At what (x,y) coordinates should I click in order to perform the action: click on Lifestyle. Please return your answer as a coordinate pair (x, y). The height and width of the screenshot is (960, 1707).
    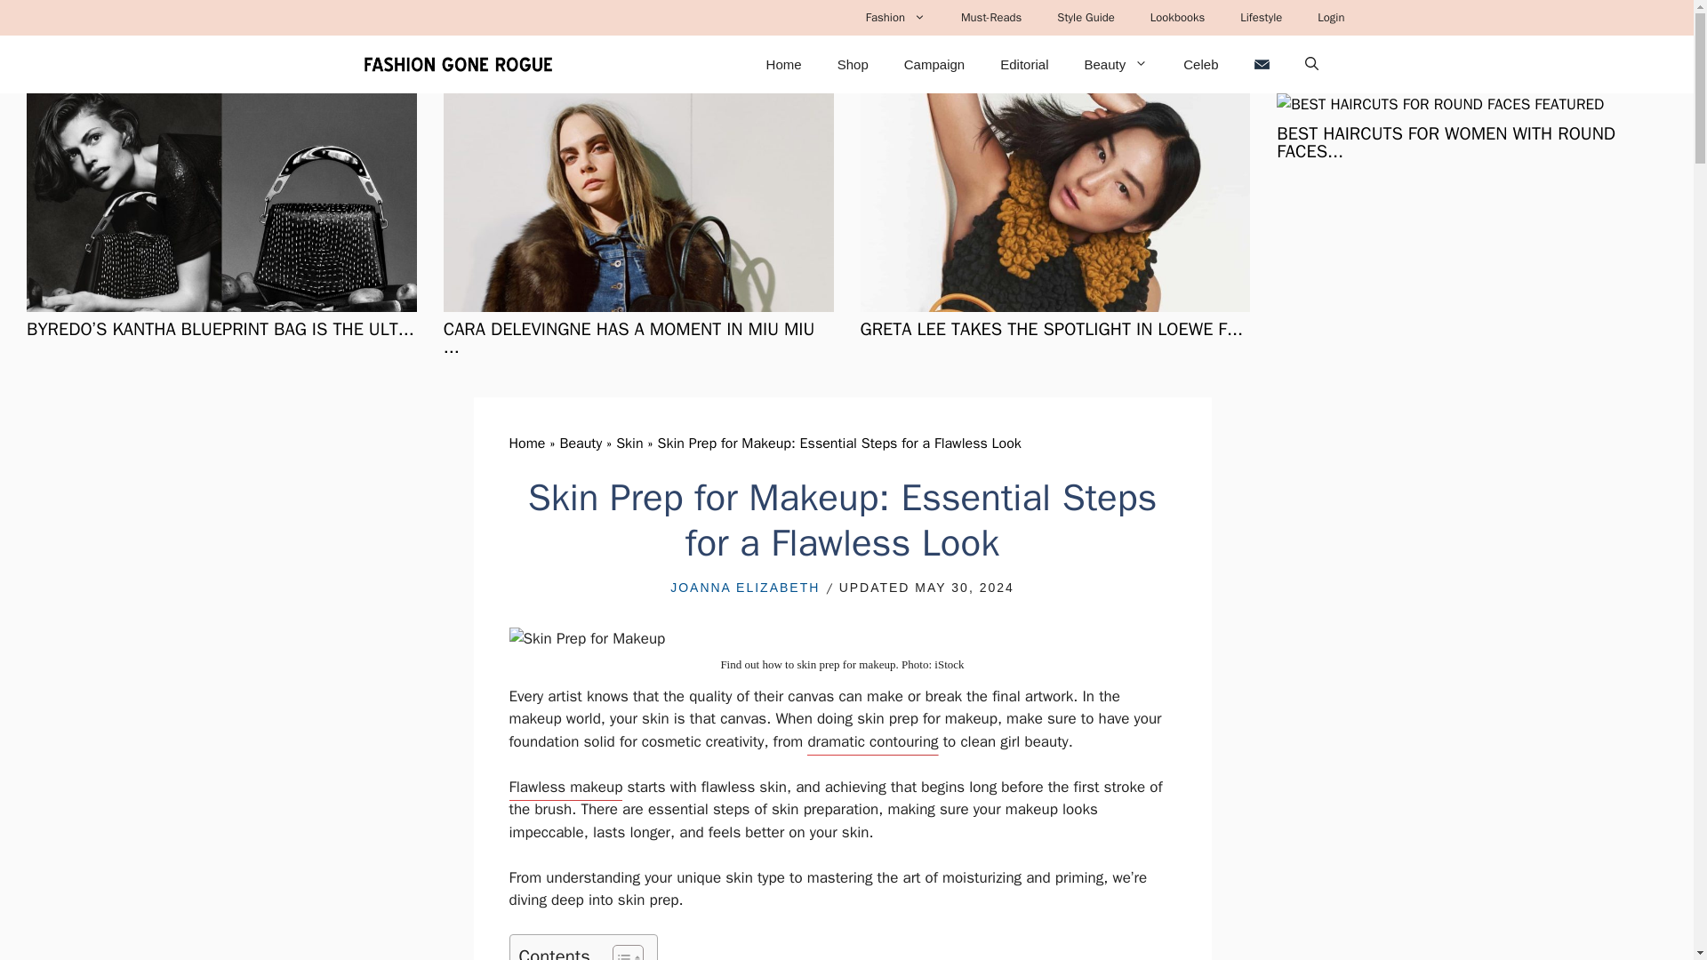
    Looking at the image, I should click on (1261, 18).